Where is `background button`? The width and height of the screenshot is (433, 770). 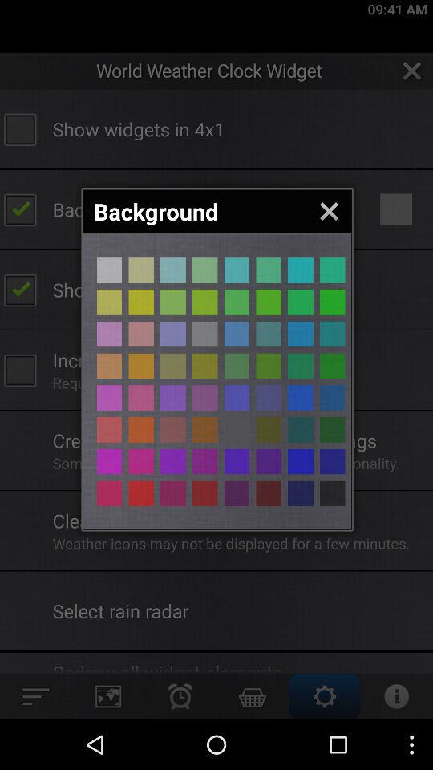
background button is located at coordinates (237, 334).